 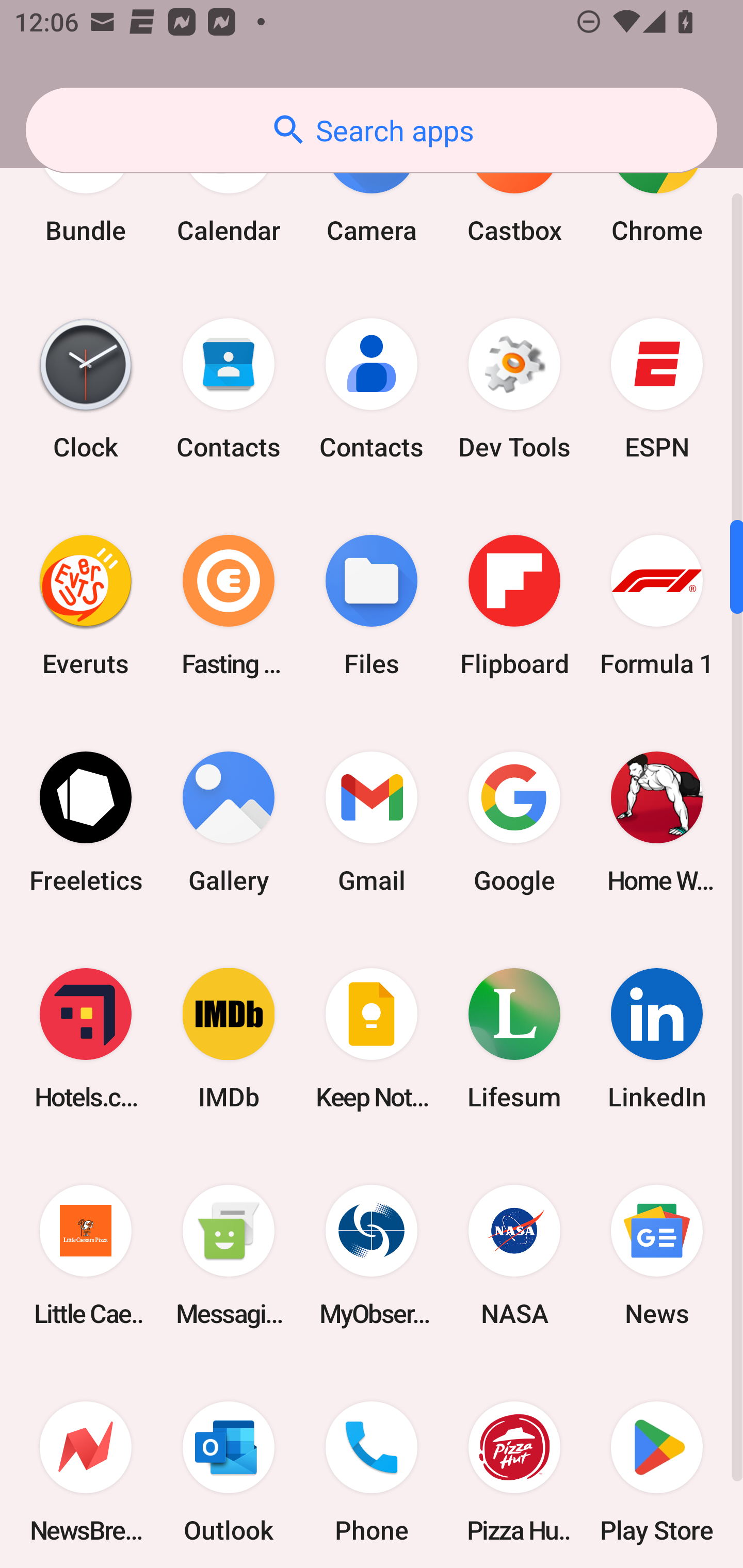 I want to click on Freeletics, so click(x=86, y=821).